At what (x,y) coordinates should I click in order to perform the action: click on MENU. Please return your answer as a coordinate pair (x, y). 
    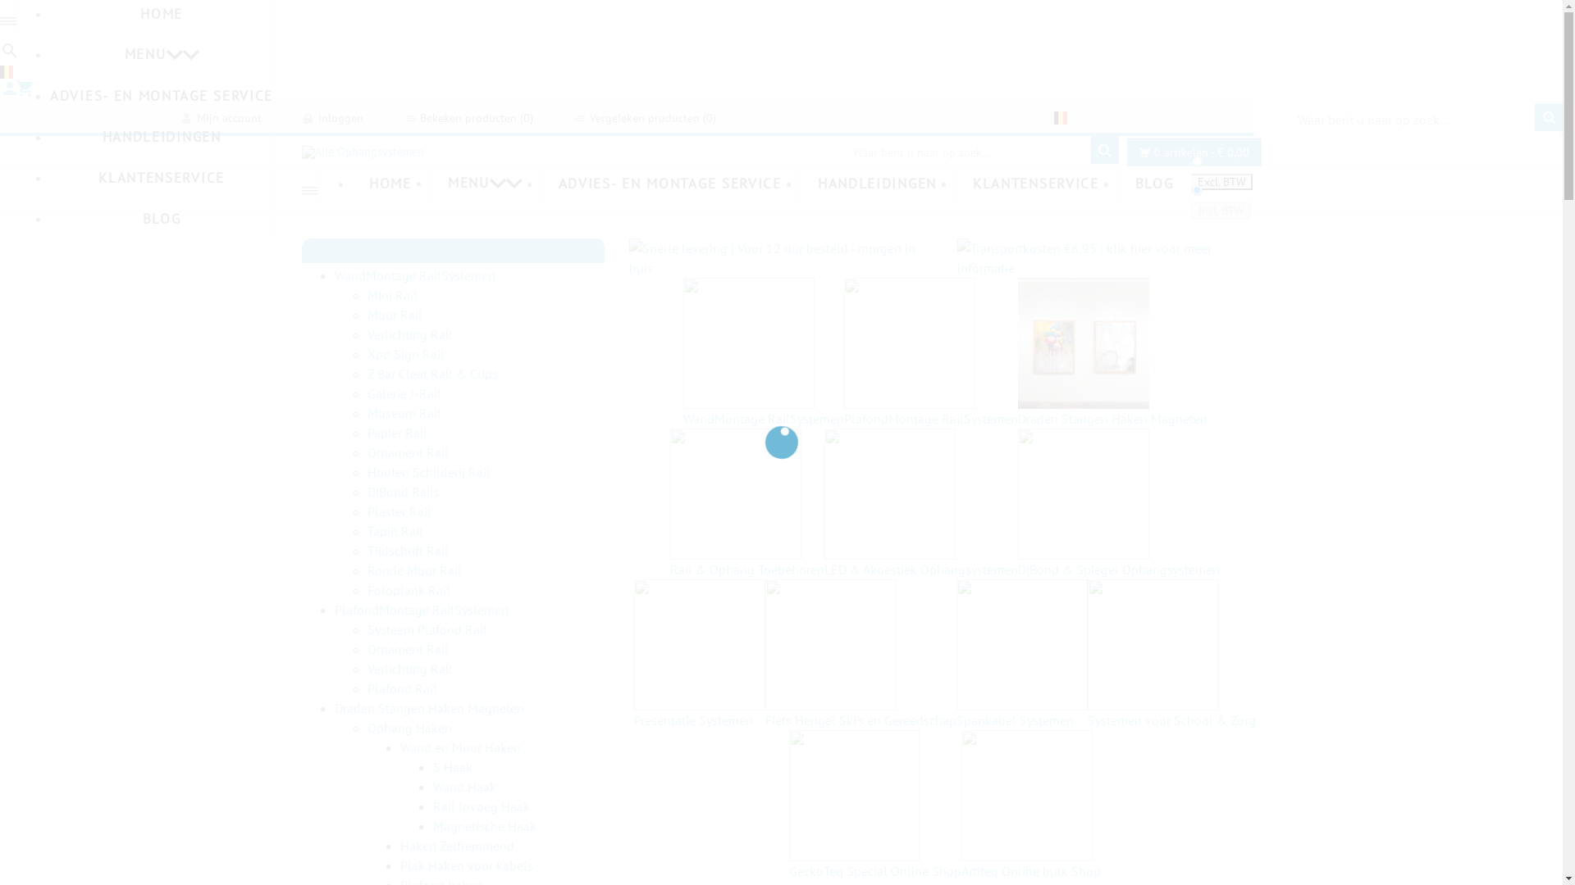
    Looking at the image, I should click on (485, 184).